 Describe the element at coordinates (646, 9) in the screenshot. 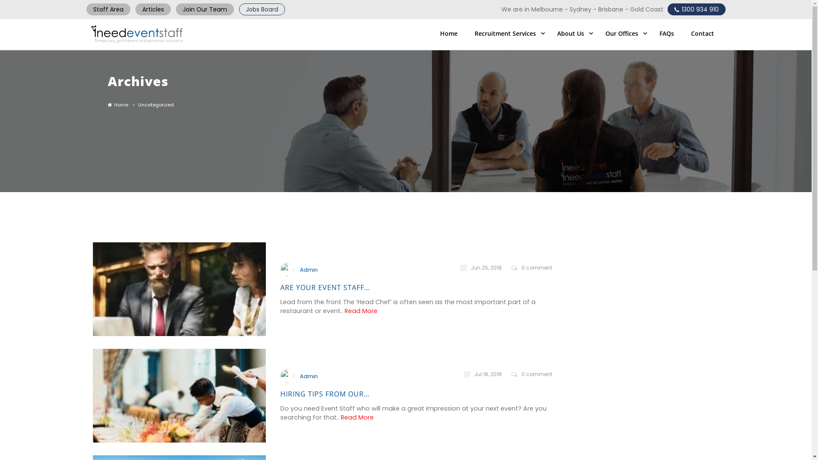

I see `Gold Coast` at that location.